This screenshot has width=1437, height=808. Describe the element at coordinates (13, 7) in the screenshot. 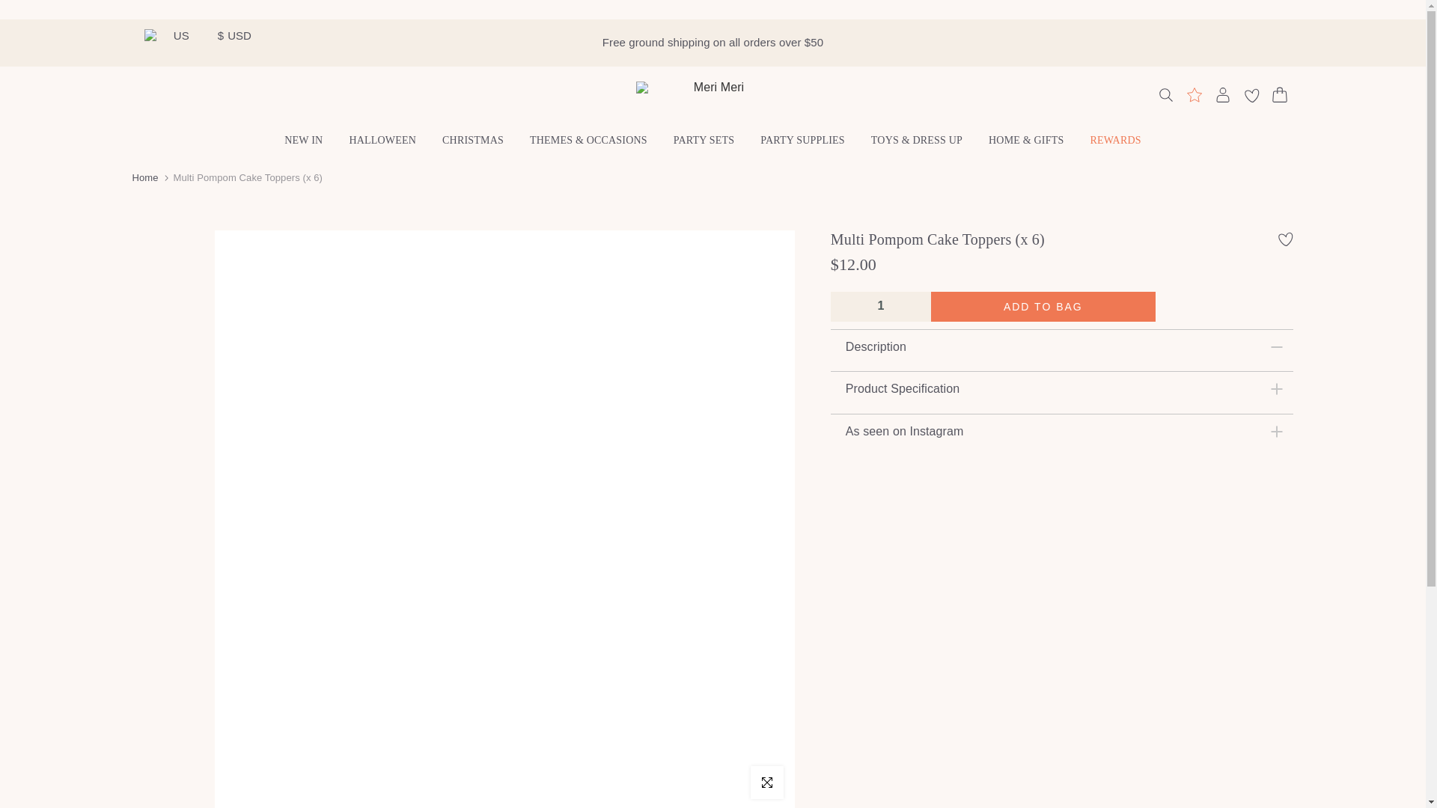

I see `Skip to Content` at that location.